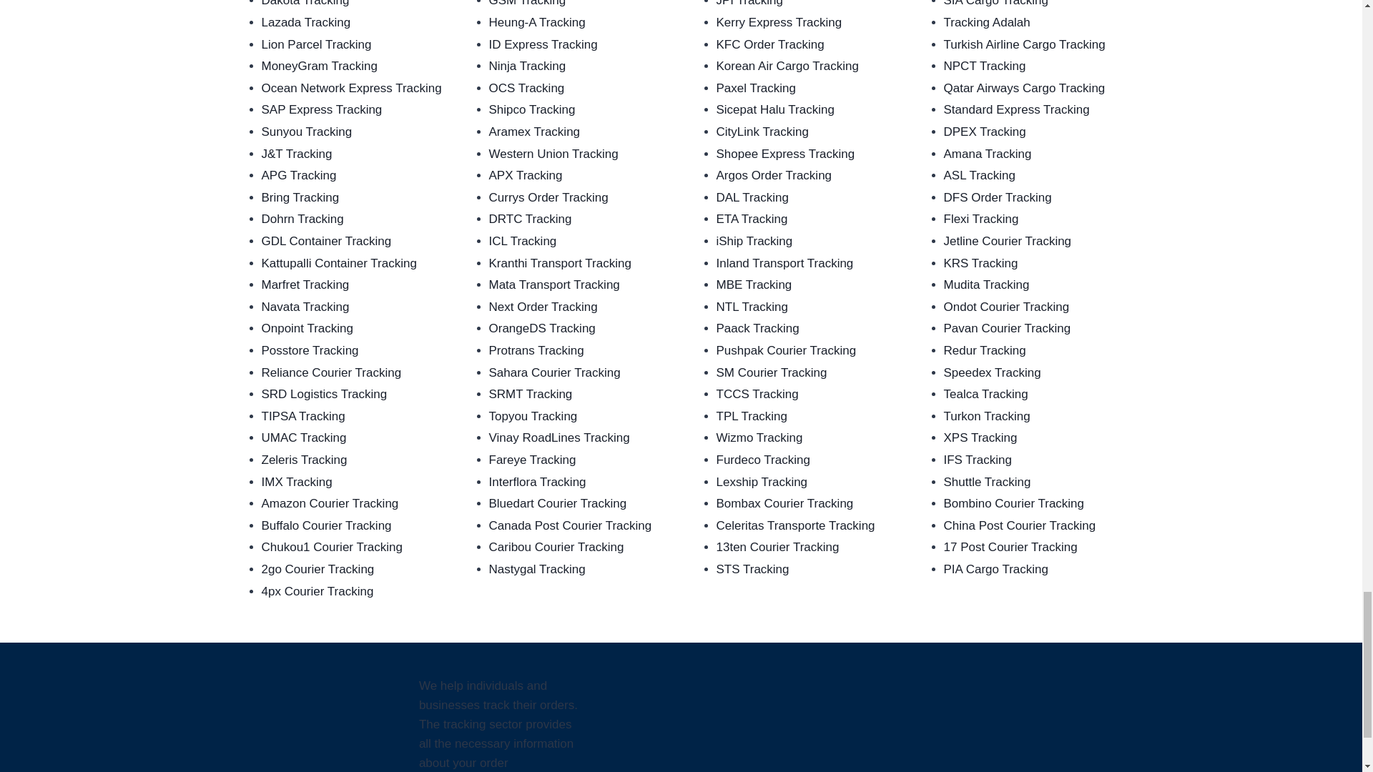 The height and width of the screenshot is (772, 1373). I want to click on MoneyGram Tracking, so click(320, 66).